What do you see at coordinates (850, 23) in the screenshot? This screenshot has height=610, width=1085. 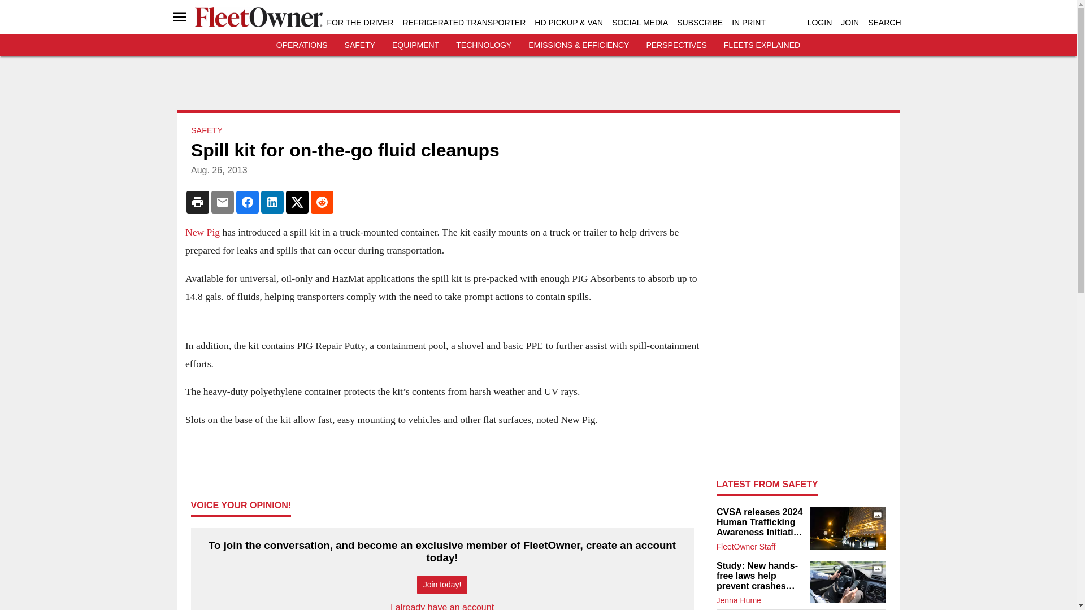 I see `JOIN` at bounding box center [850, 23].